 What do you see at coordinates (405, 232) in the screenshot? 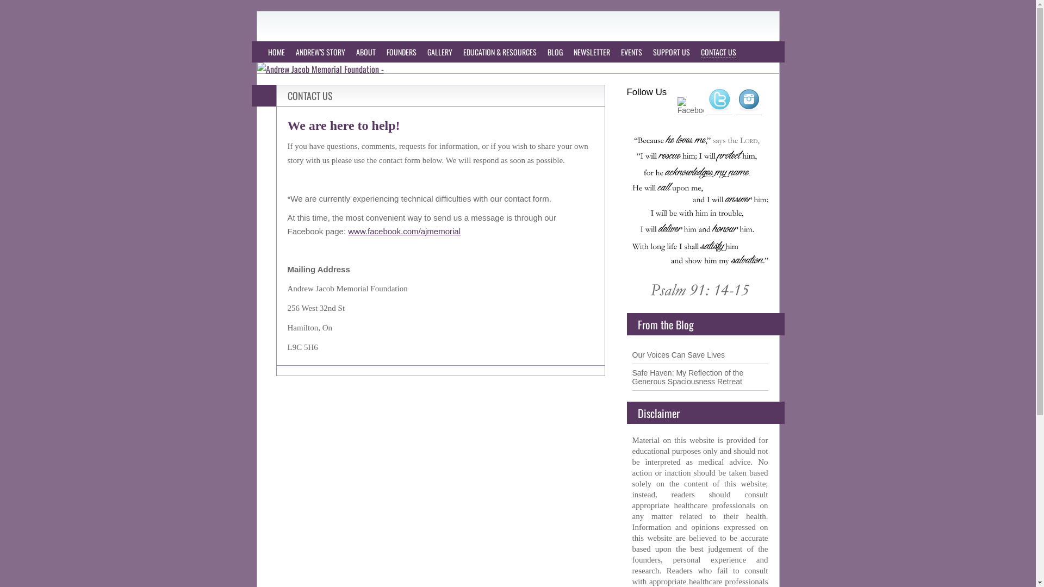
I see `www.facebook.com/ajmemorial` at bounding box center [405, 232].